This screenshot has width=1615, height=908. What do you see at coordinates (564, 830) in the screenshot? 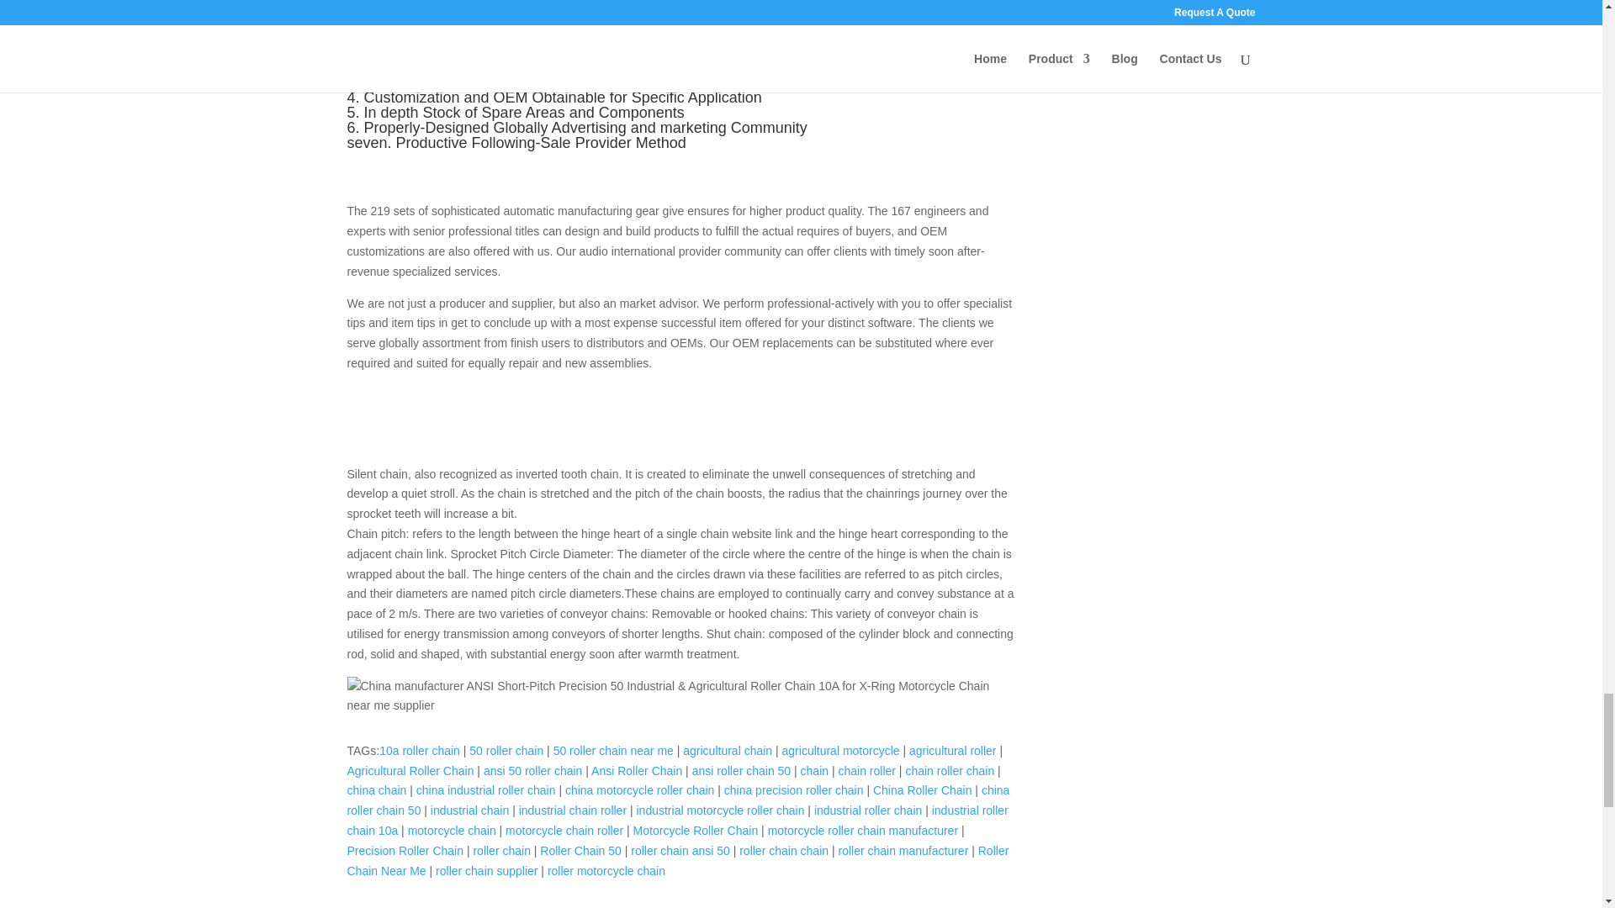
I see `motorcycle chain roller` at bounding box center [564, 830].